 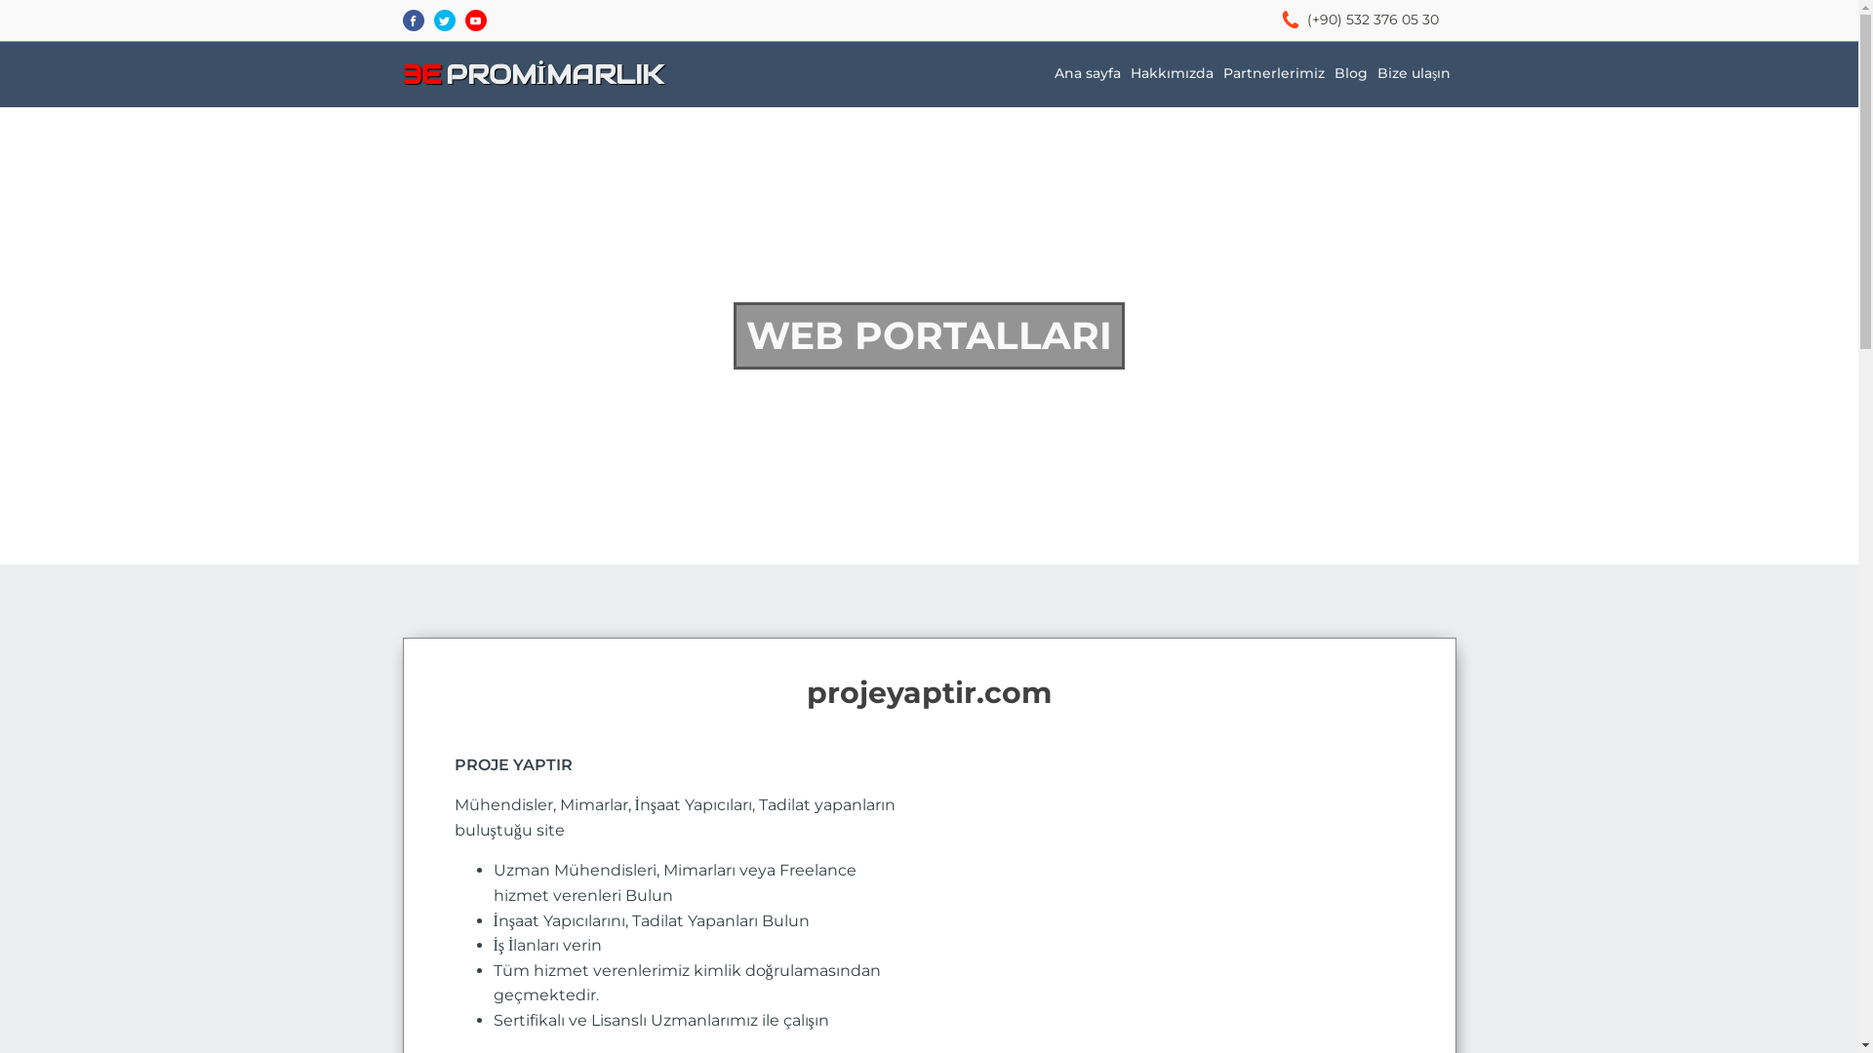 What do you see at coordinates (1088, 74) in the screenshot?
I see `Ana sayfa` at bounding box center [1088, 74].